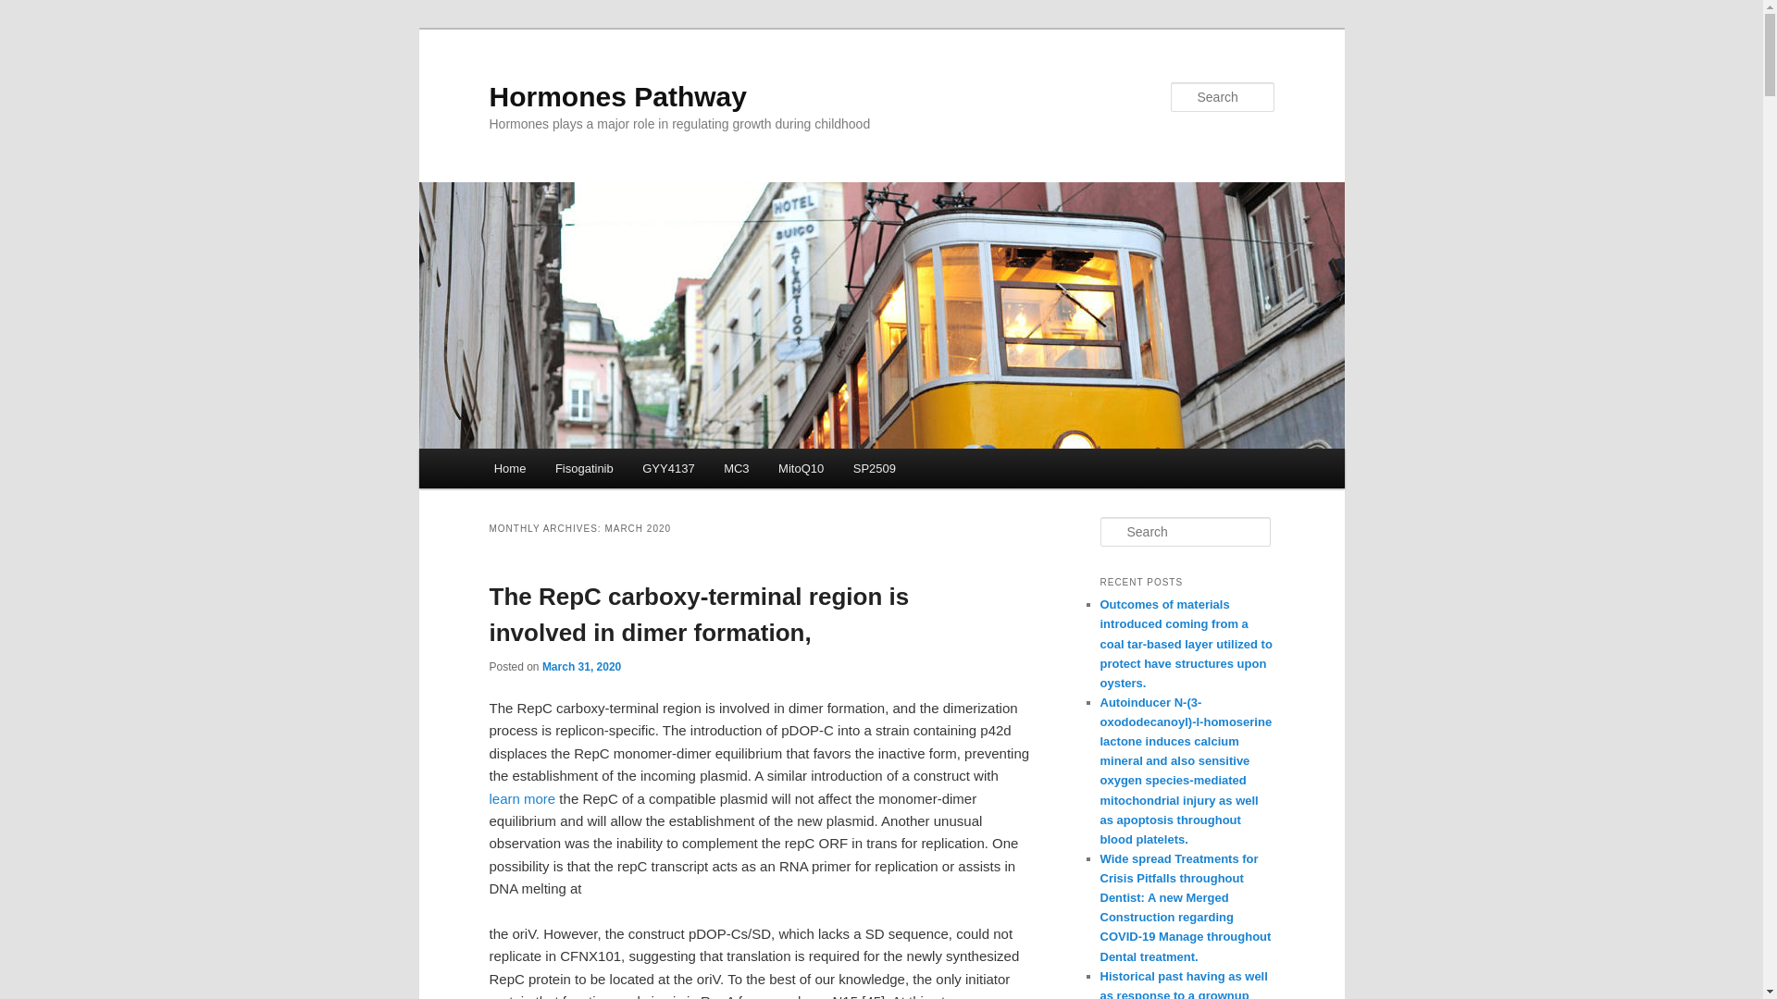 The image size is (1777, 999). Describe the element at coordinates (30, 10) in the screenshot. I see `Search` at that location.